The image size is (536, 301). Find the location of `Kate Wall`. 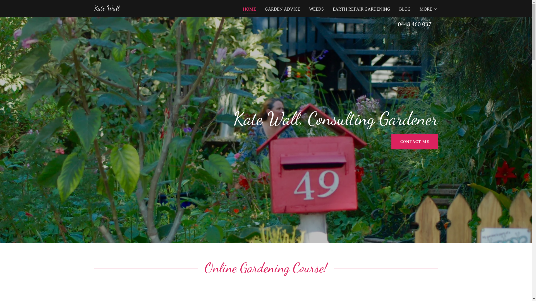

Kate Wall is located at coordinates (106, 9).